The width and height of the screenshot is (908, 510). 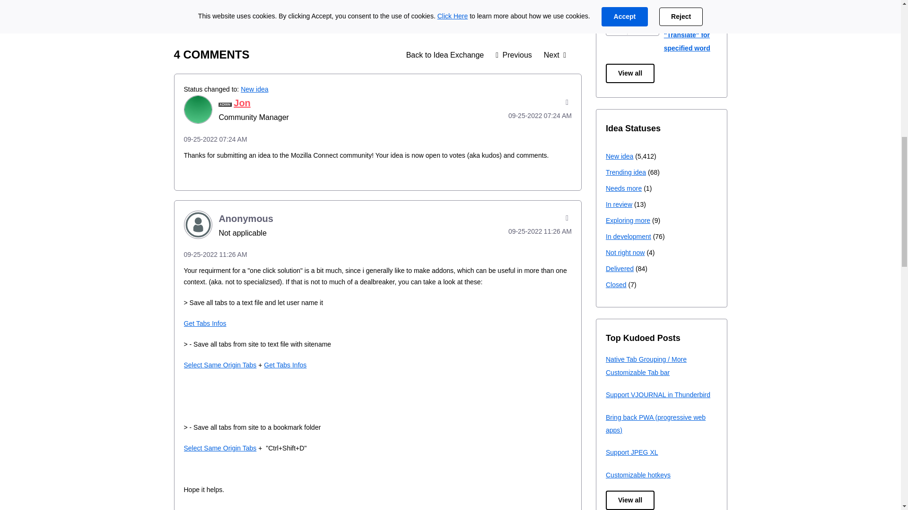 What do you see at coordinates (527, 116) in the screenshot?
I see `Posted on` at bounding box center [527, 116].